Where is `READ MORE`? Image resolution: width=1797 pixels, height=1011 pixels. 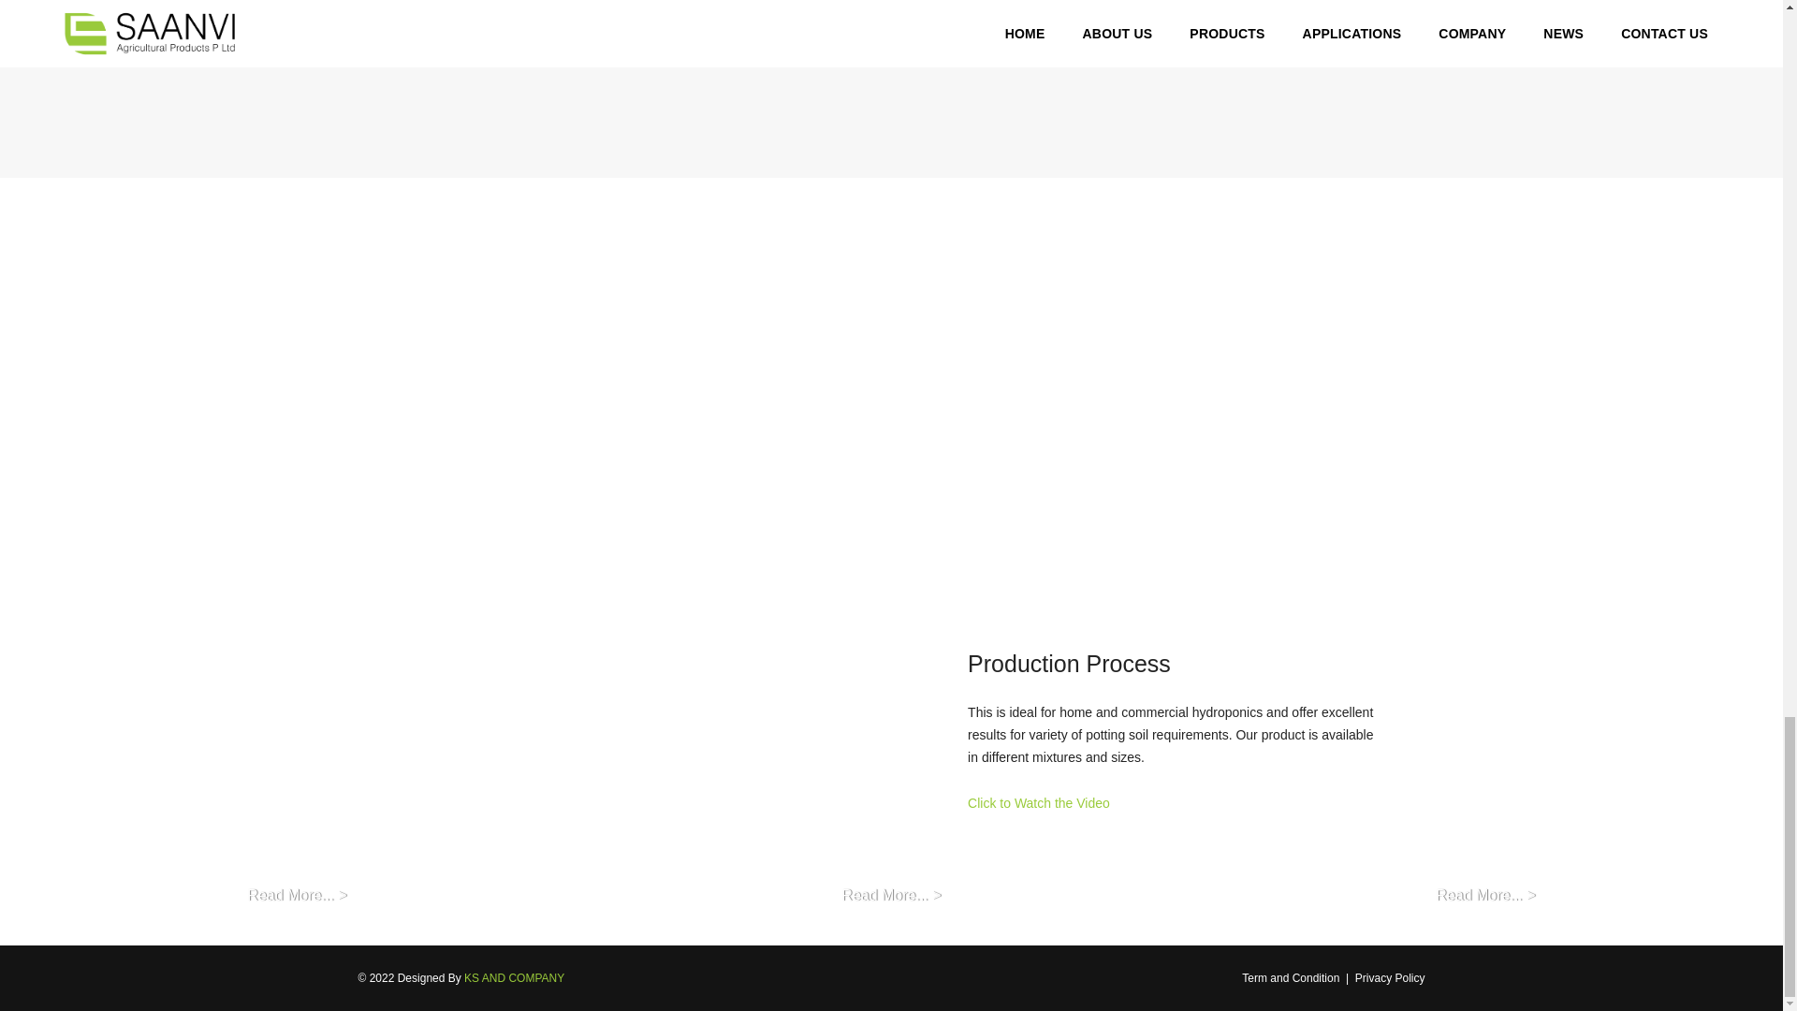 READ MORE is located at coordinates (420, 468).